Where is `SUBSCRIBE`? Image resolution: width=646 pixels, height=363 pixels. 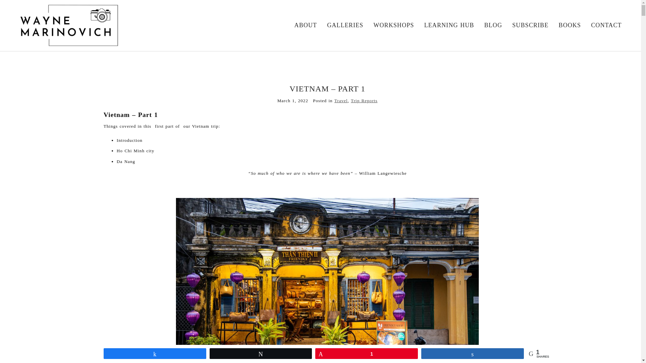
SUBSCRIBE is located at coordinates (530, 25).